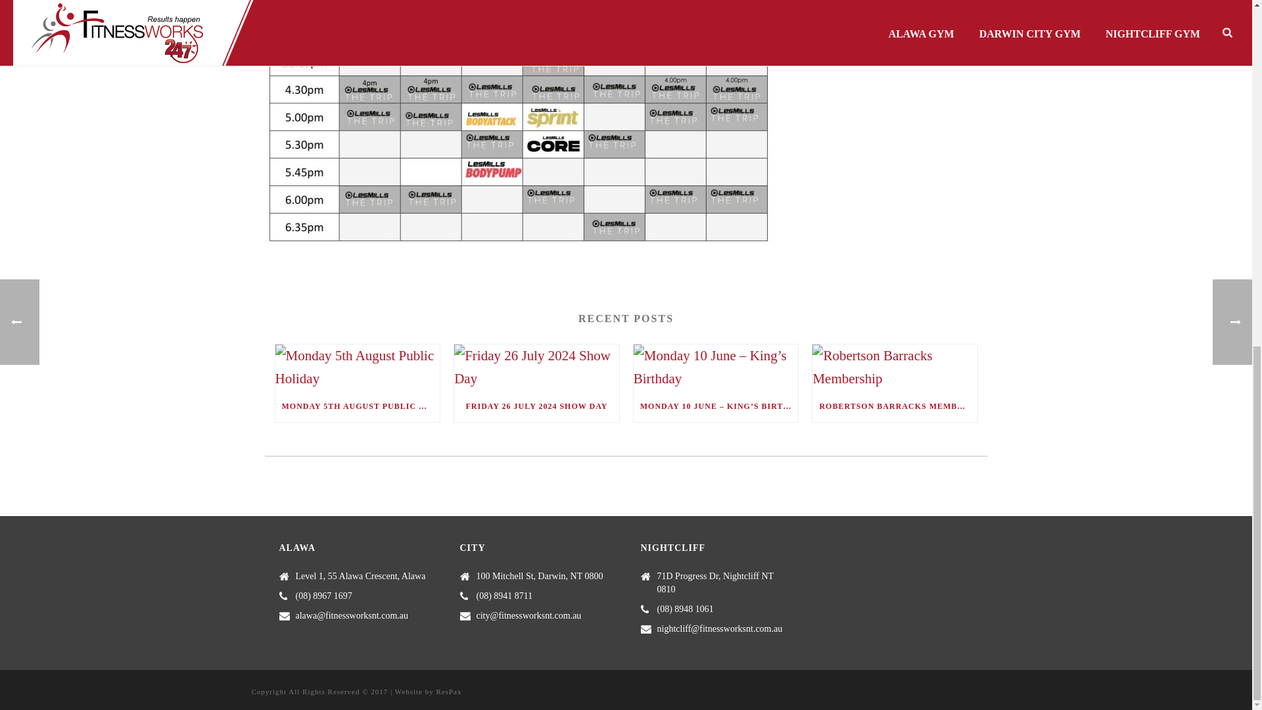 This screenshot has height=710, width=1262. Describe the element at coordinates (357, 406) in the screenshot. I see `MONDAY 5TH AUGUST PUBLIC HOLIDAY` at that location.